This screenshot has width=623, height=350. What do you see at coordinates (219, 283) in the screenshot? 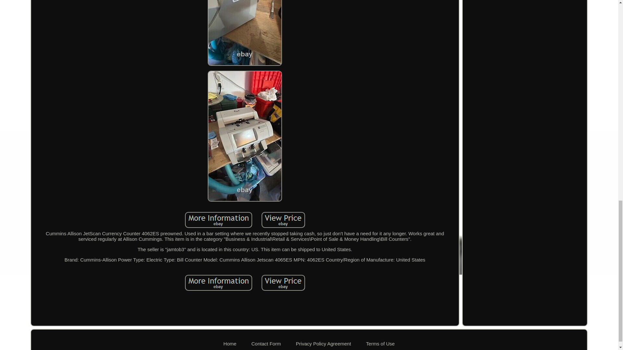
I see `Cummins Allison JetScan Currency Counter 4062ES preowned` at bounding box center [219, 283].